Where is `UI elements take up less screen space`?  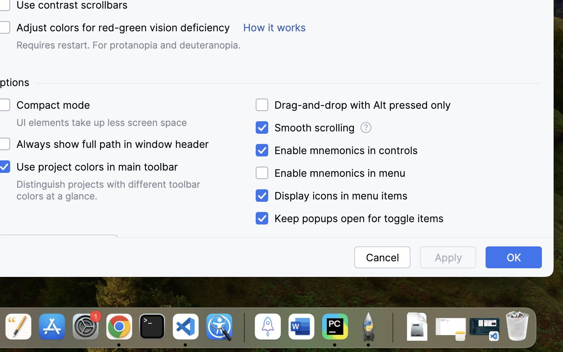 UI elements take up less screen space is located at coordinates (102, 122).